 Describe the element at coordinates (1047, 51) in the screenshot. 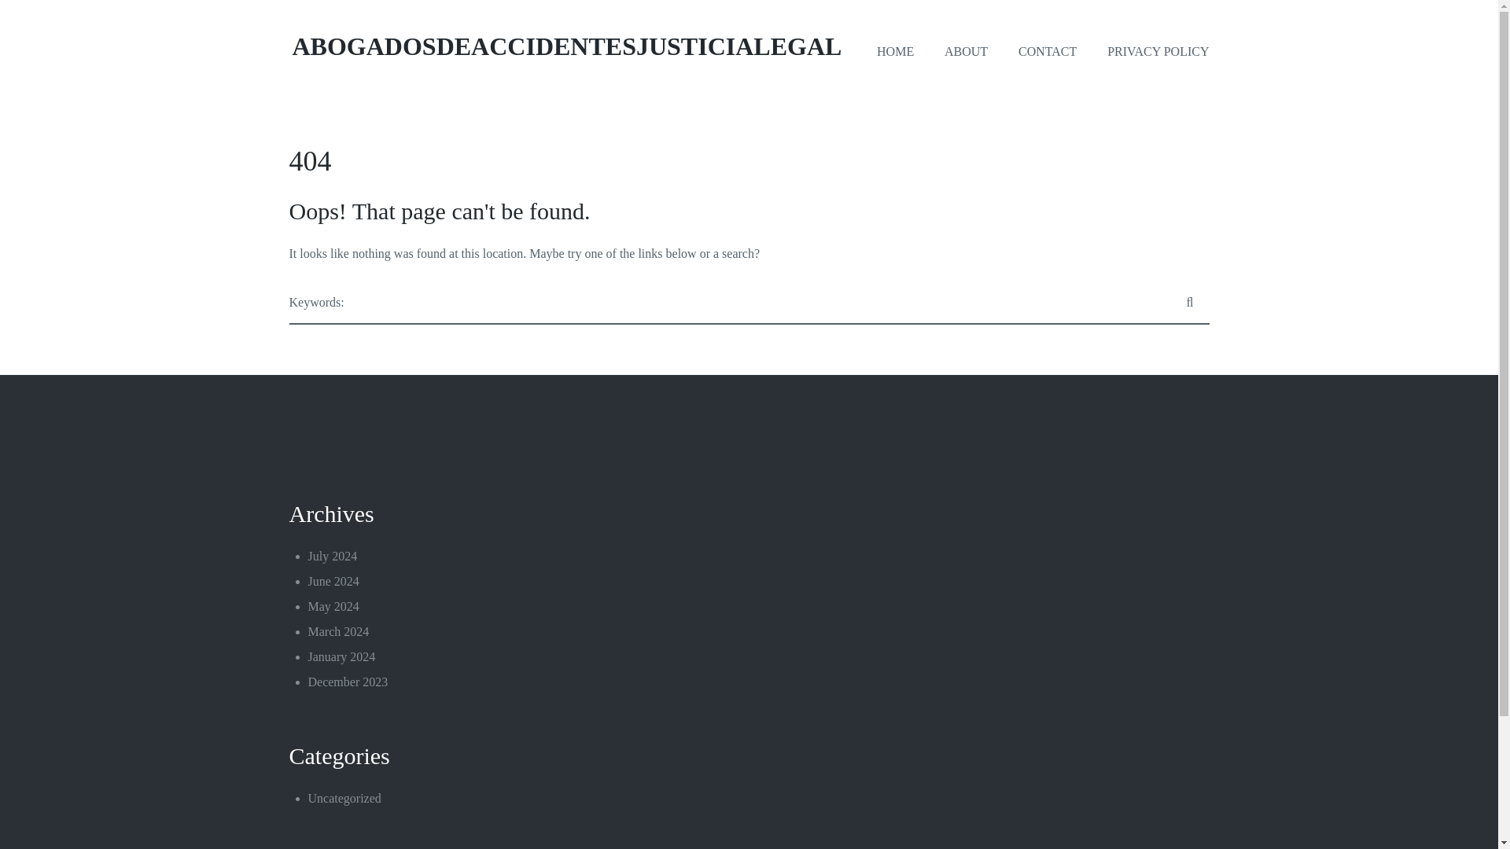

I see `CONTACT` at that location.